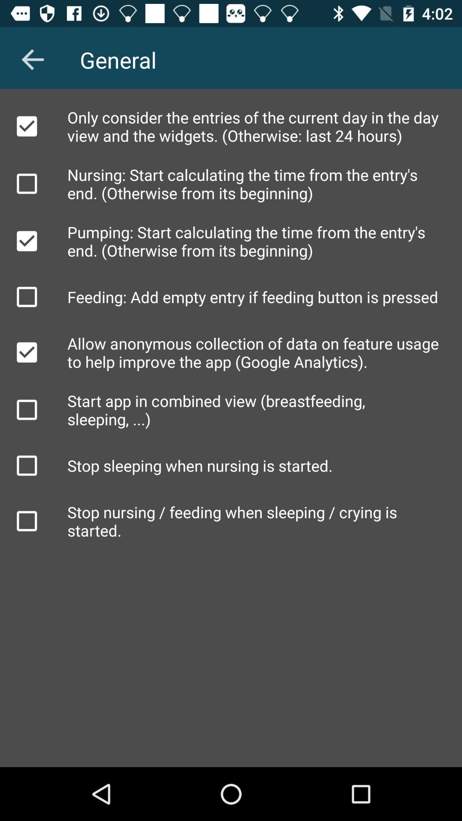 This screenshot has height=821, width=462. I want to click on edit to-do list, so click(27, 521).